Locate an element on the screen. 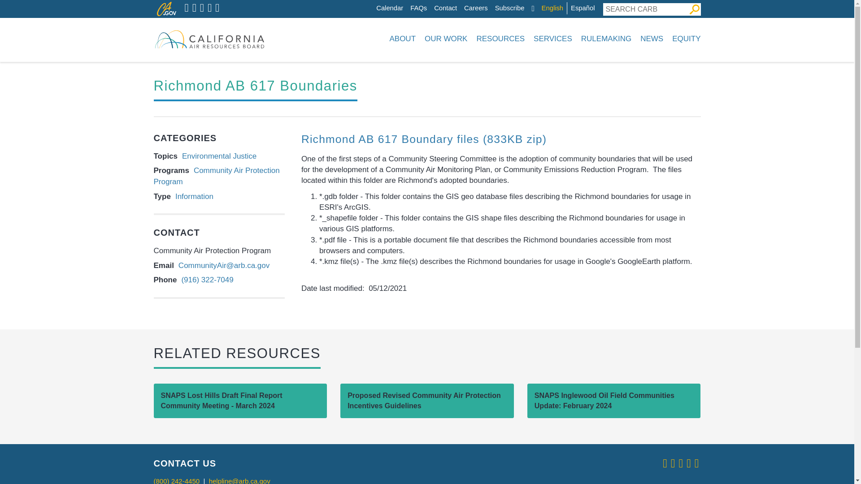  NEWS is located at coordinates (652, 39).